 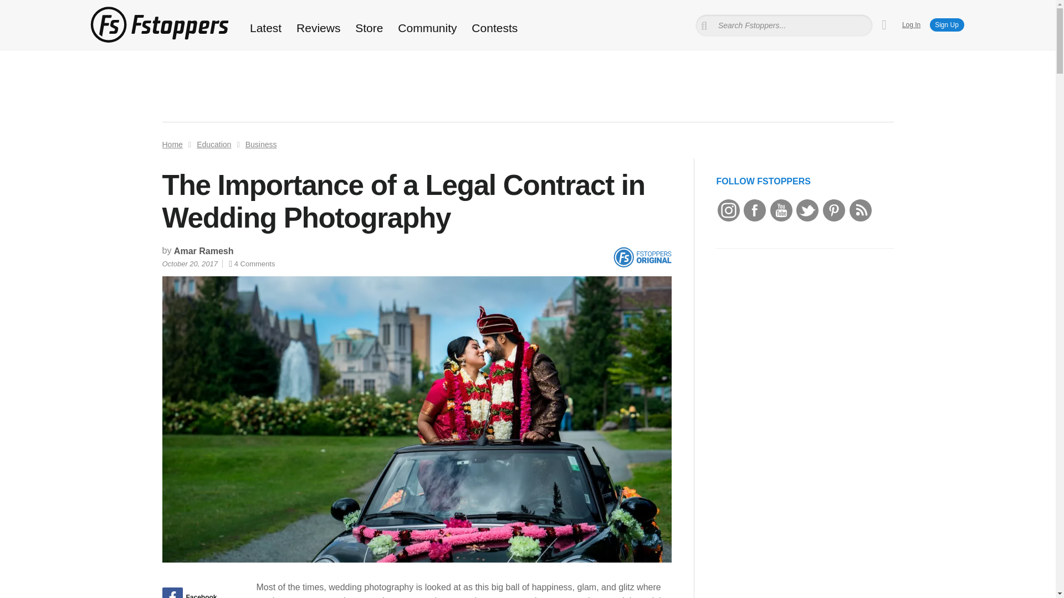 I want to click on Home, so click(x=172, y=144).